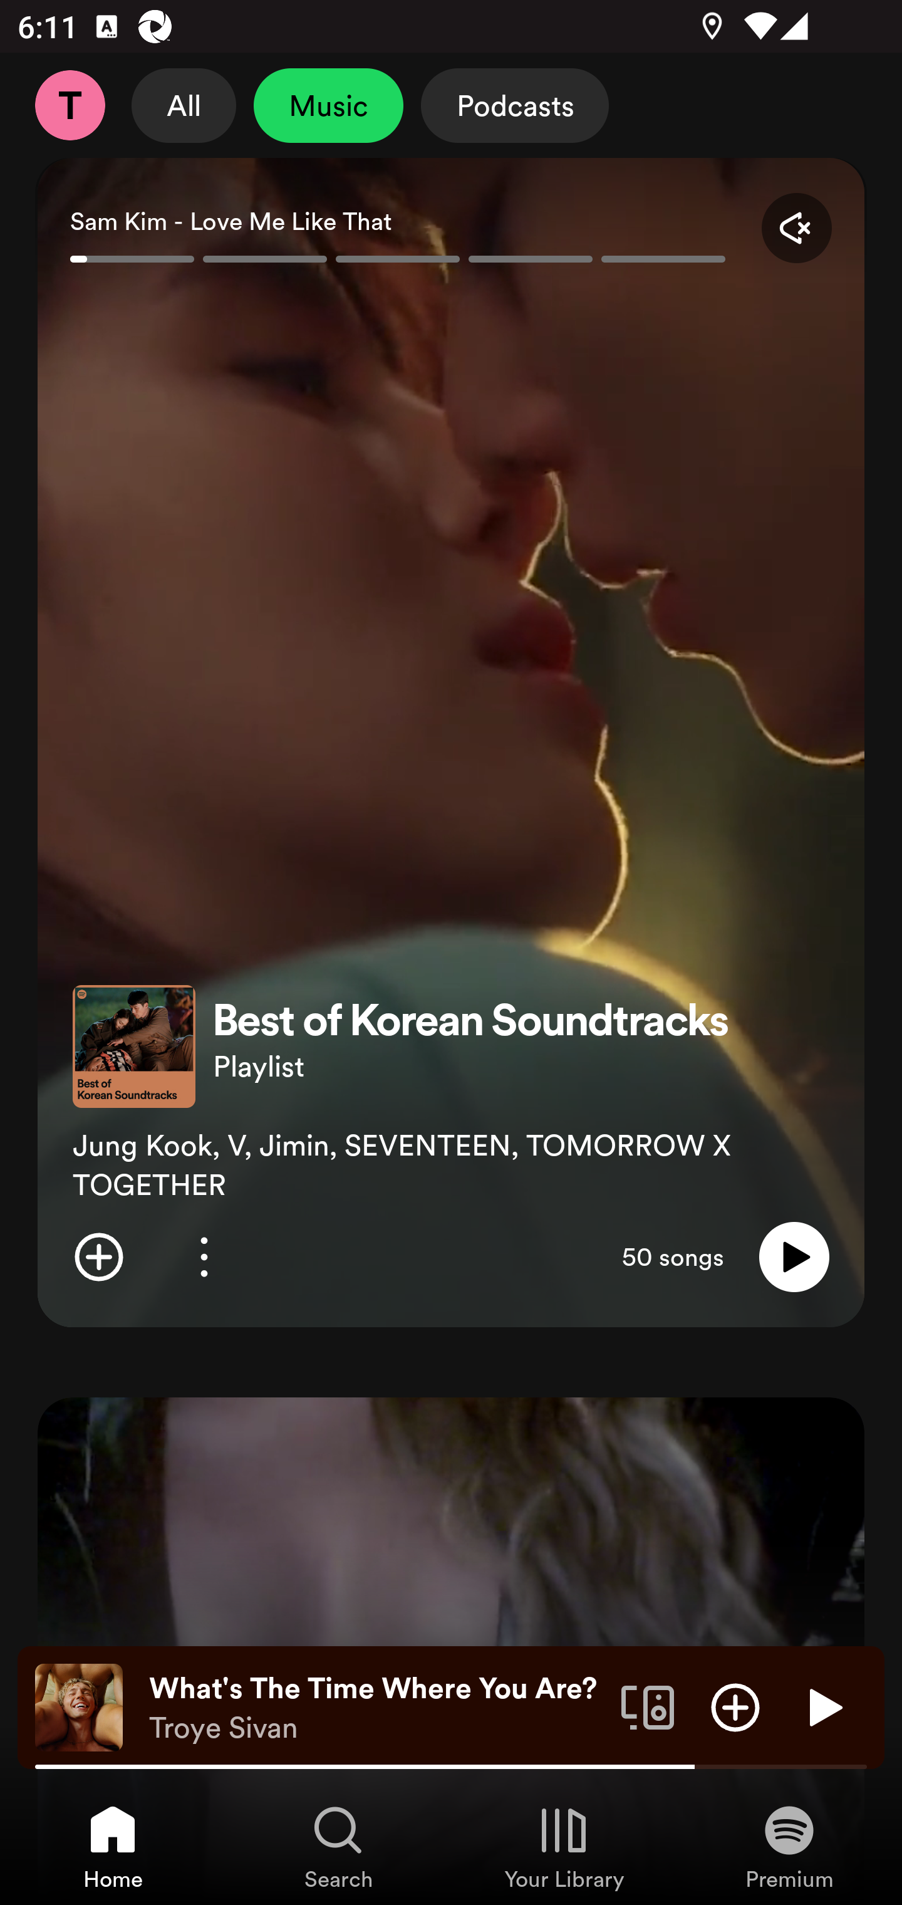  What do you see at coordinates (328, 105) in the screenshot?
I see `Music Unselect Music` at bounding box center [328, 105].